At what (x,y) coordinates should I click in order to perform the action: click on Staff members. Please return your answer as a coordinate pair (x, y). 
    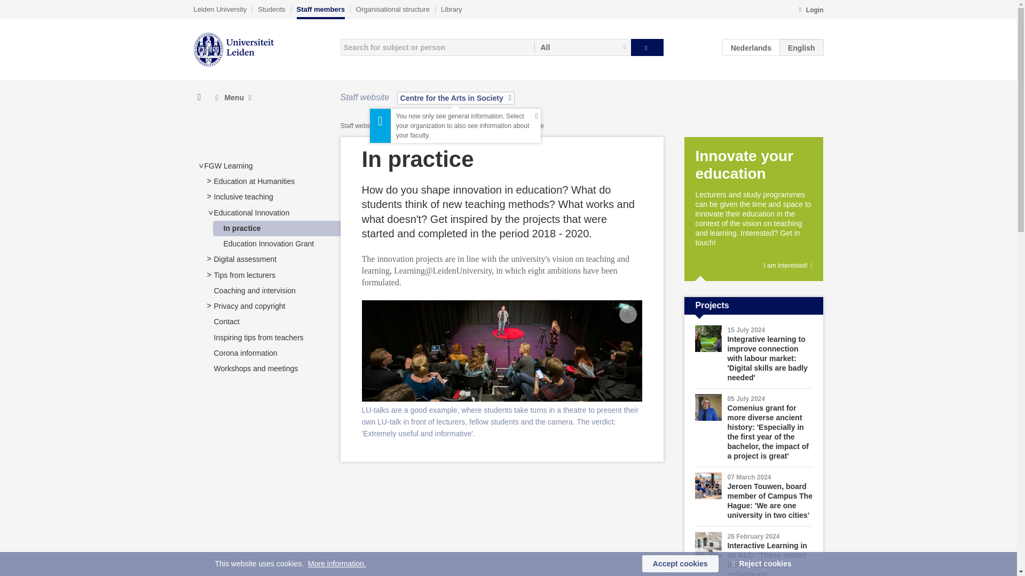
    Looking at the image, I should click on (320, 12).